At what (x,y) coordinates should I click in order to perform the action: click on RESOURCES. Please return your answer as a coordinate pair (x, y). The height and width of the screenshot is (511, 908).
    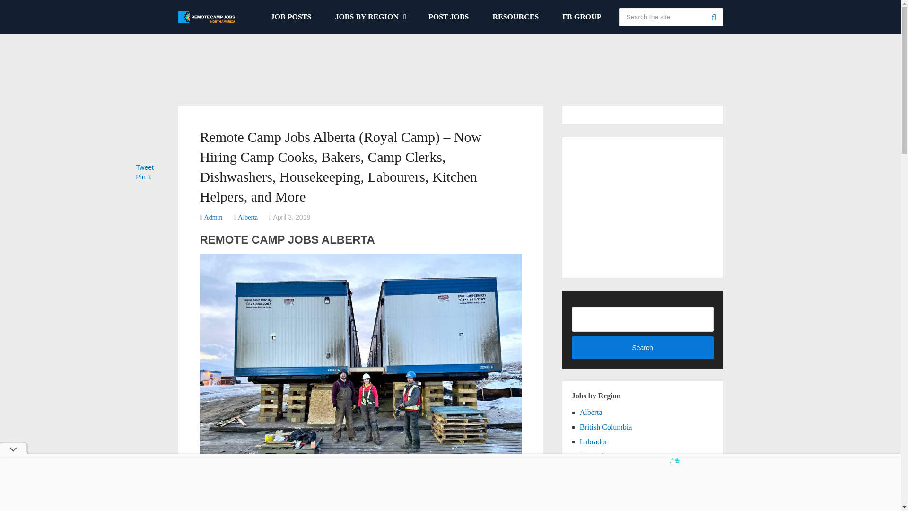
    Looking at the image, I should click on (515, 17).